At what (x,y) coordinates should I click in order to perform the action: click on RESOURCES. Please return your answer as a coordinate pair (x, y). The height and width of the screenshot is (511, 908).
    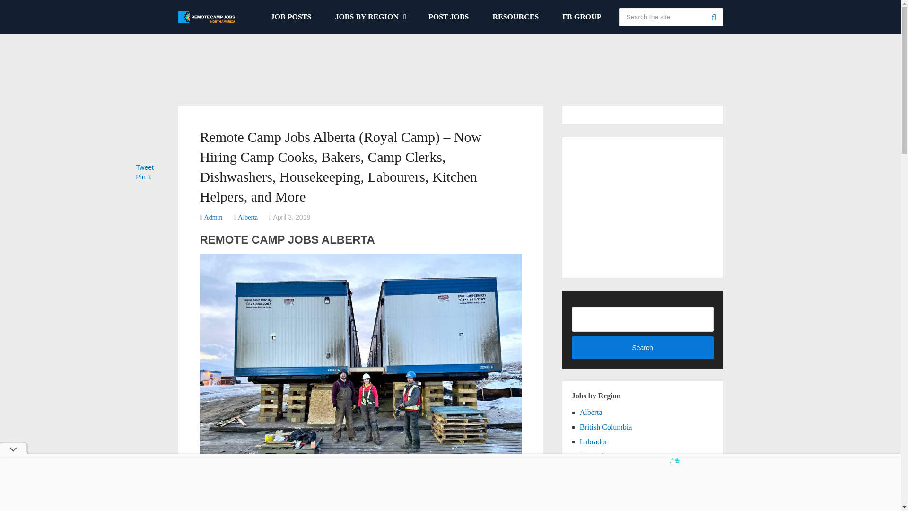
    Looking at the image, I should click on (515, 17).